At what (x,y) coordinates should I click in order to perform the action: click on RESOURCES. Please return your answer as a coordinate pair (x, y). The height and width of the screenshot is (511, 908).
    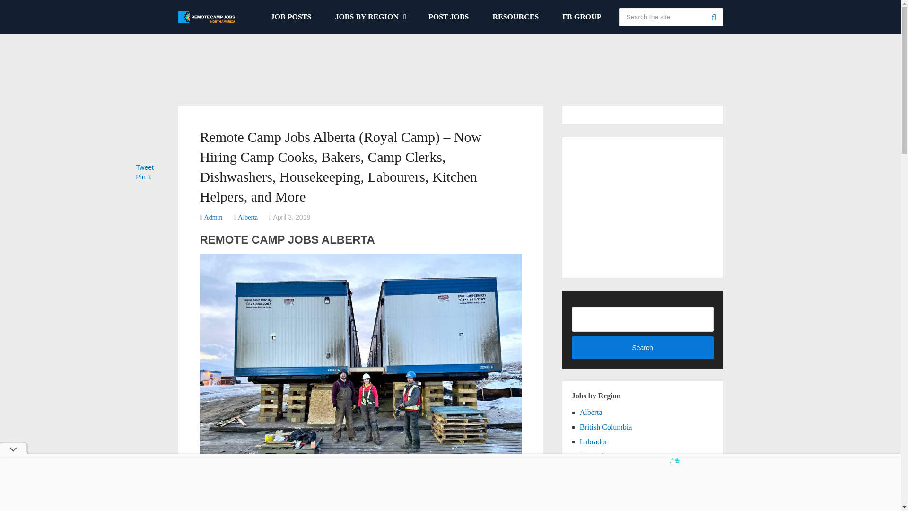
    Looking at the image, I should click on (515, 17).